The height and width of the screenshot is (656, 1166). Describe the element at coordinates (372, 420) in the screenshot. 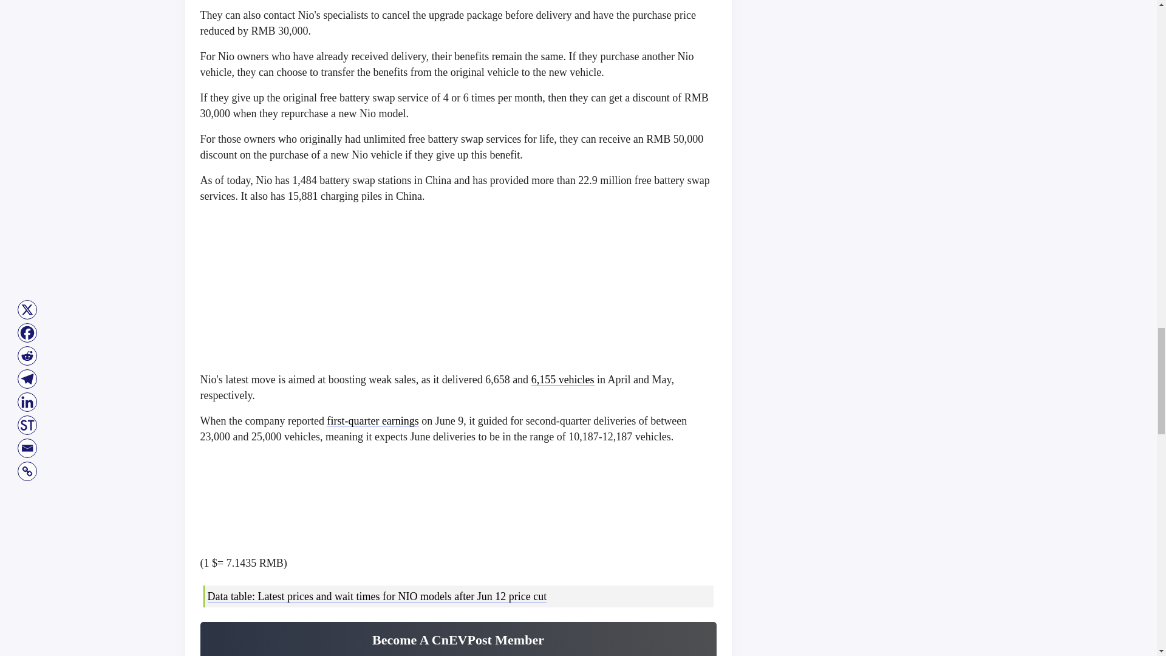

I see `first-quarter earnings` at that location.